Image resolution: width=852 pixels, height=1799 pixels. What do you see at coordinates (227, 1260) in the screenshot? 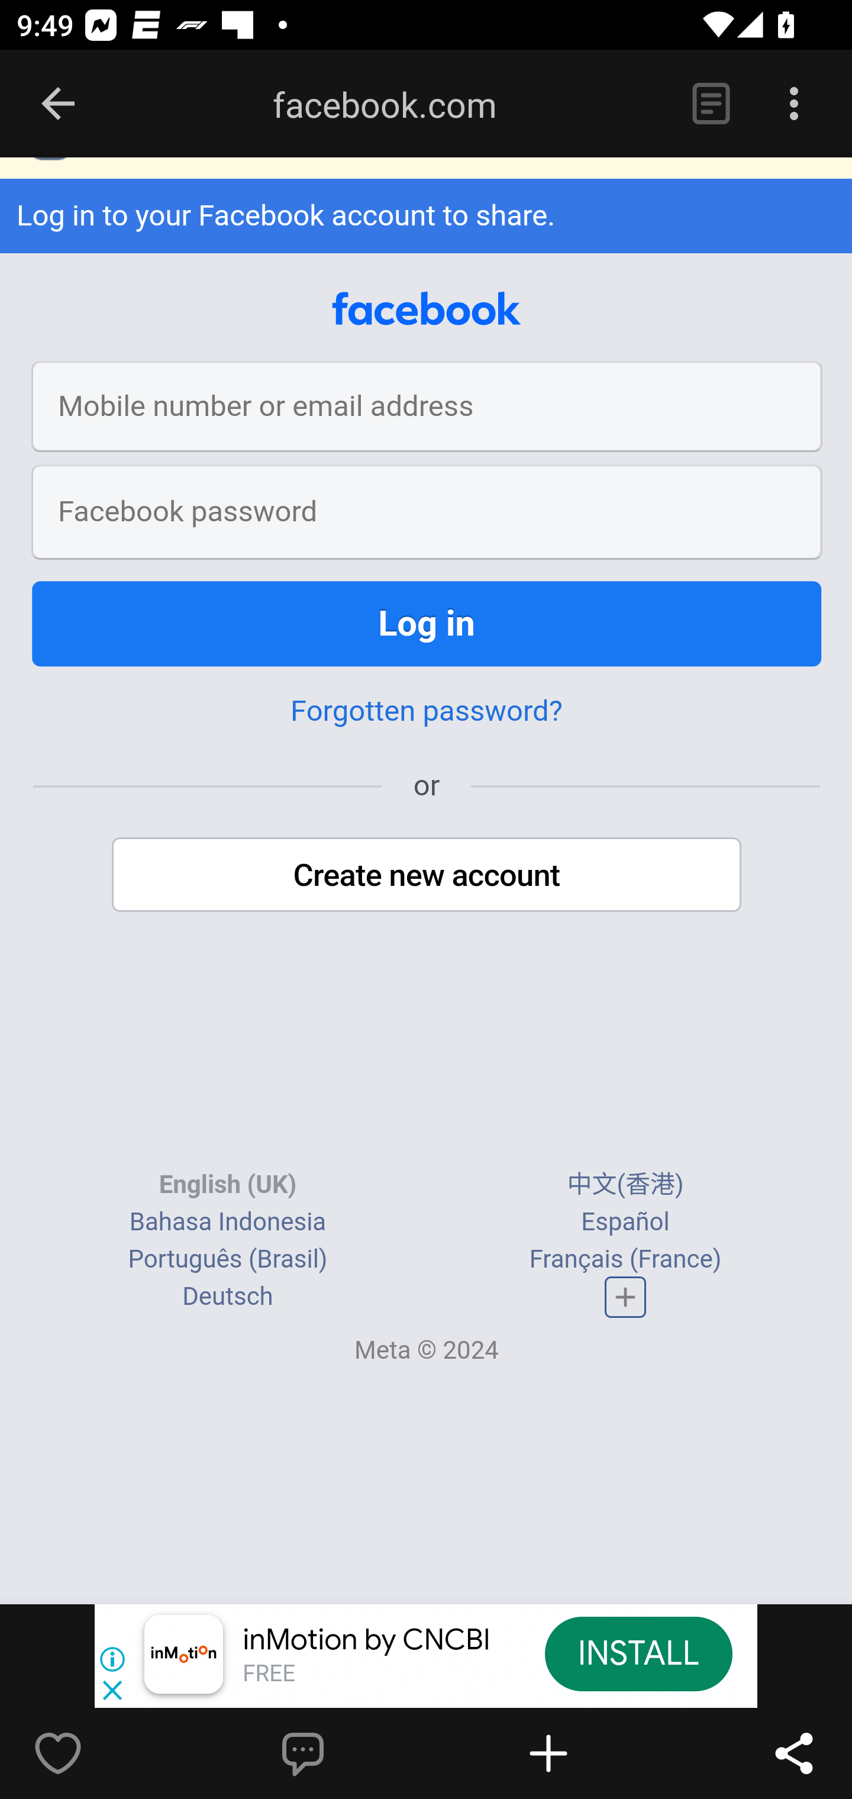
I see `Português (Brasil)` at bounding box center [227, 1260].